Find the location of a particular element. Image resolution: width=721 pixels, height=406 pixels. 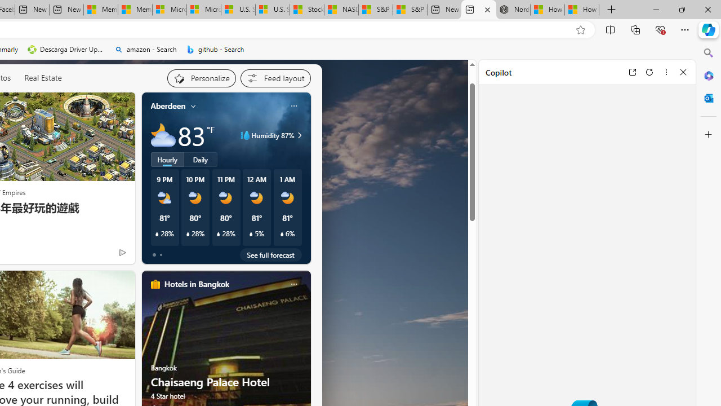

S&P 500, Nasdaq end lower, weighed by Nvidia dip | Watch is located at coordinates (410, 10).